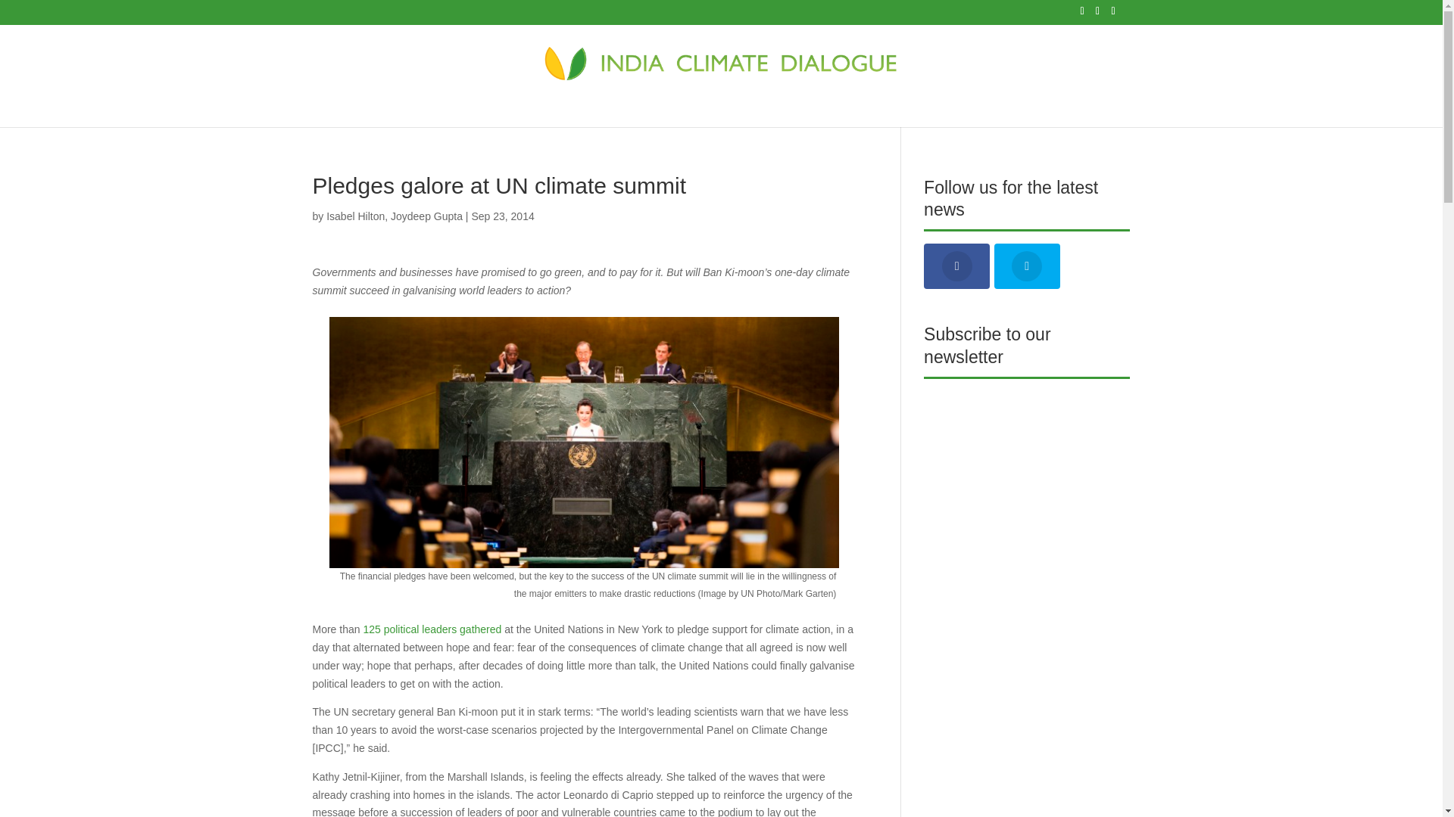 The width and height of the screenshot is (1454, 817). I want to click on Posts by Joydeep Gupta, so click(426, 216).